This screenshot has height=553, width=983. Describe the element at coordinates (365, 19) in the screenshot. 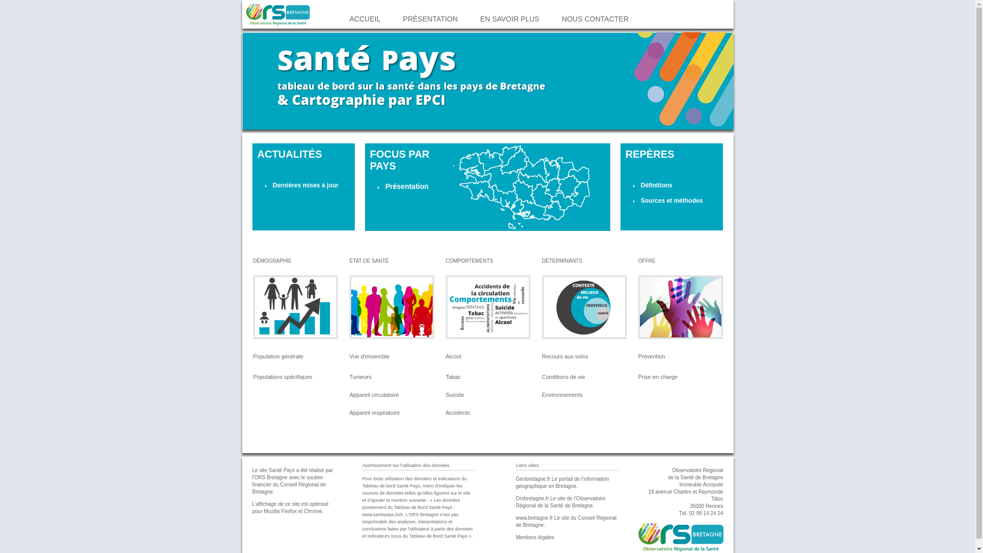

I see `ACCUEIL` at that location.